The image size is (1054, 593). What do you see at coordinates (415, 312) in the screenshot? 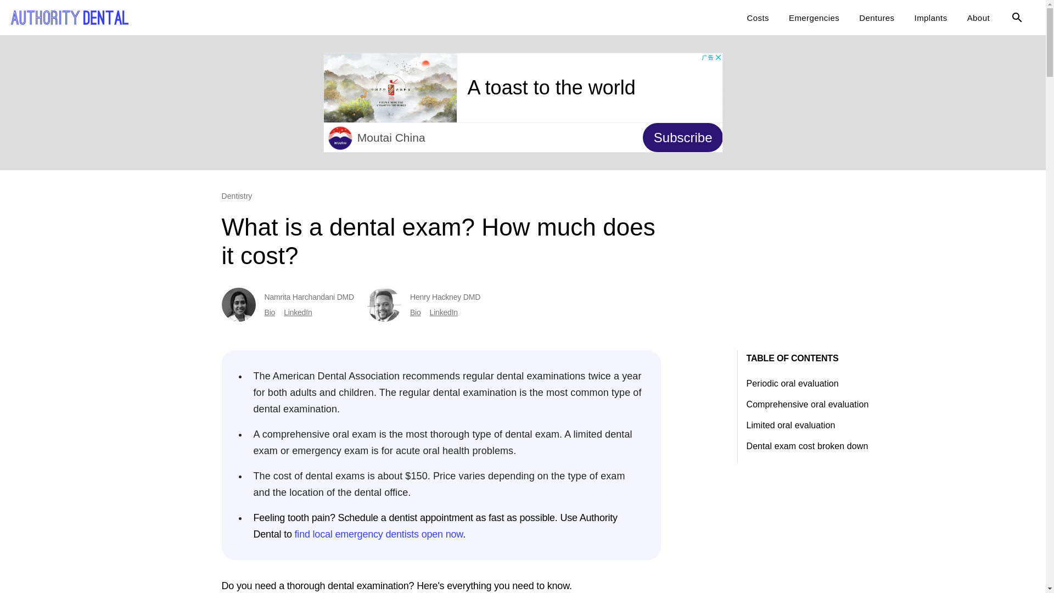
I see `Bio` at bounding box center [415, 312].